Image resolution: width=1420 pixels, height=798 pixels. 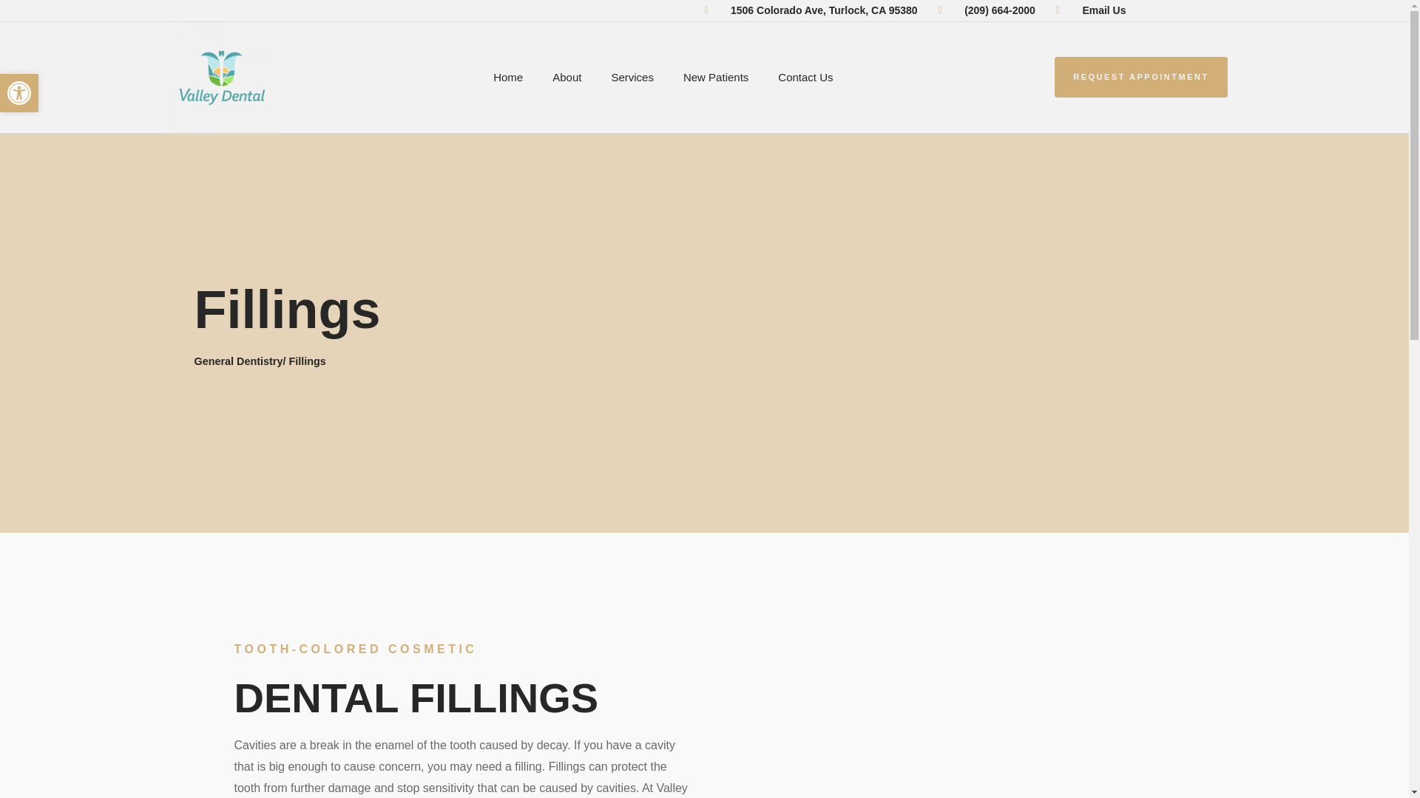 I want to click on Accessibility Tools, so click(x=19, y=93).